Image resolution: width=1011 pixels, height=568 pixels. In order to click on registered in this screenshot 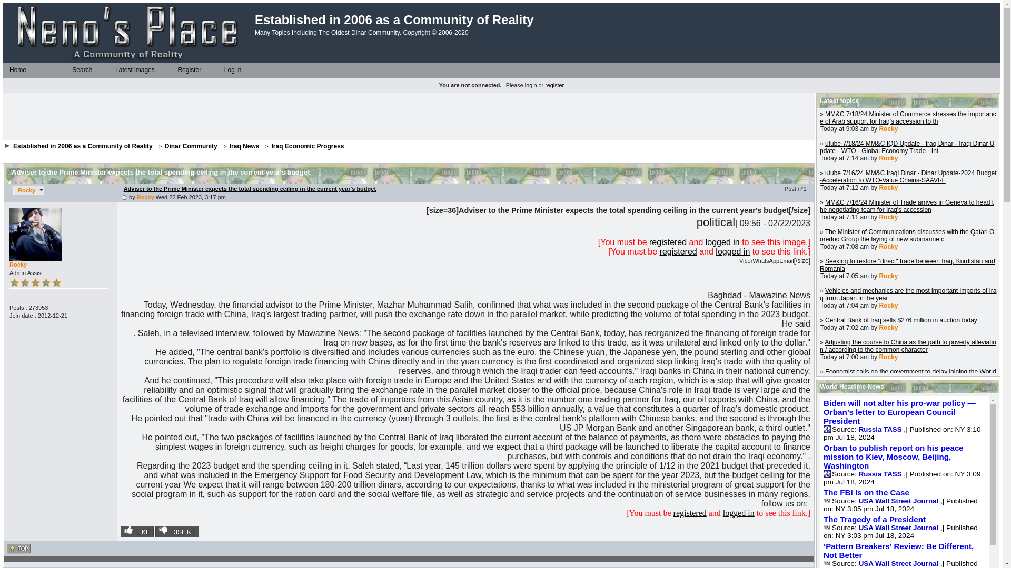, I will do `click(668, 242)`.